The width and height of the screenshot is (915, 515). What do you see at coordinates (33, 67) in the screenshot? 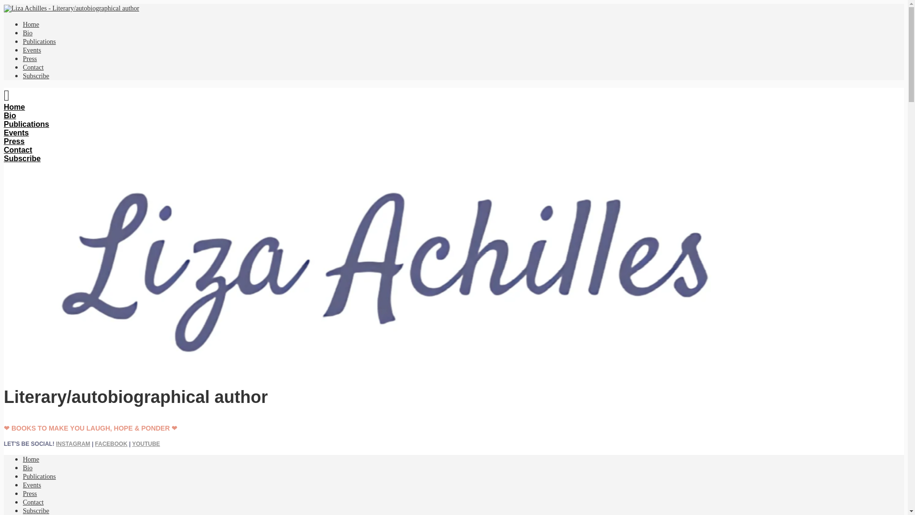
I see `Contact` at bounding box center [33, 67].